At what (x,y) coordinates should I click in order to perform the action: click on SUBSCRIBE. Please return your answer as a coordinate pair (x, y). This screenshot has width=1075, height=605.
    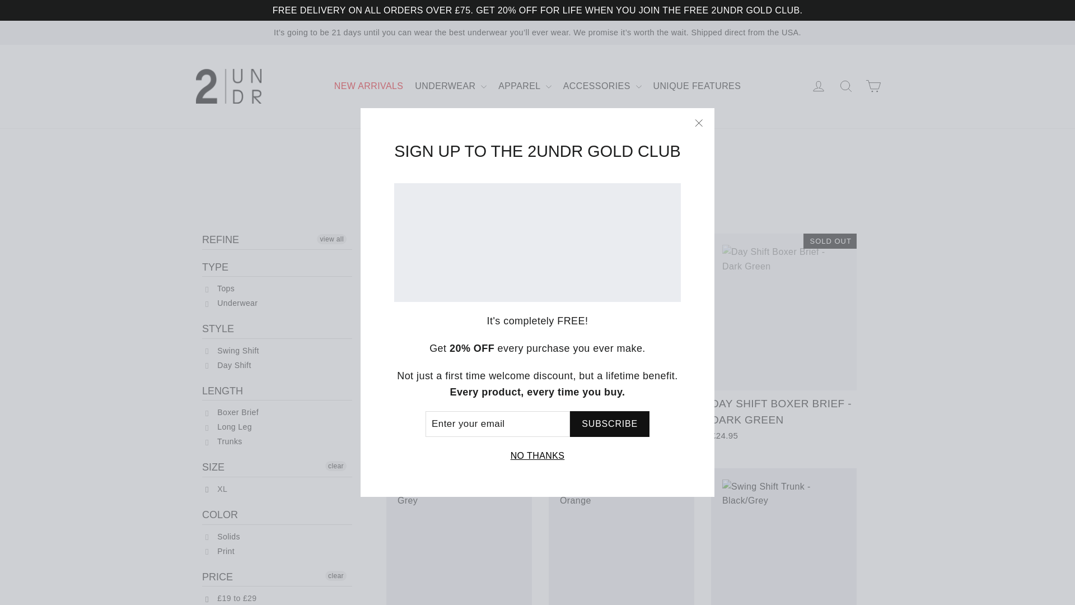
    Looking at the image, I should click on (609, 424).